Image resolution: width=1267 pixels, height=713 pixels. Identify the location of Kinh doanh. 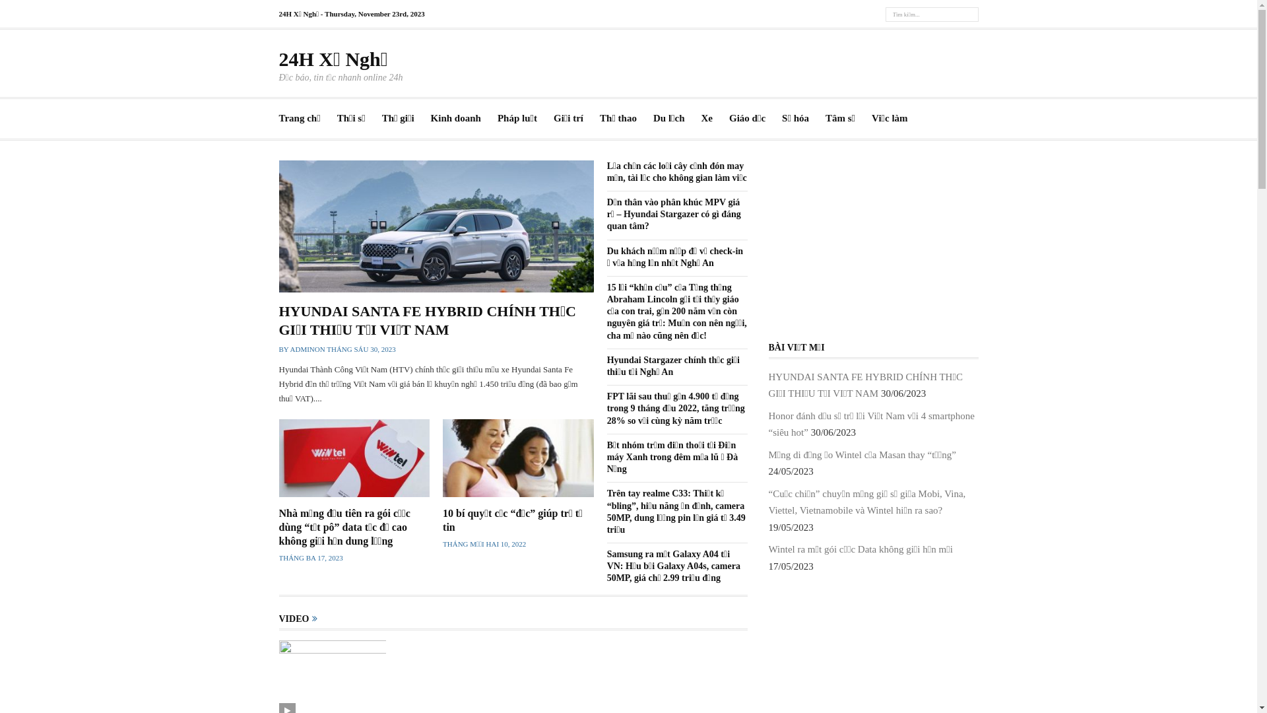
(456, 119).